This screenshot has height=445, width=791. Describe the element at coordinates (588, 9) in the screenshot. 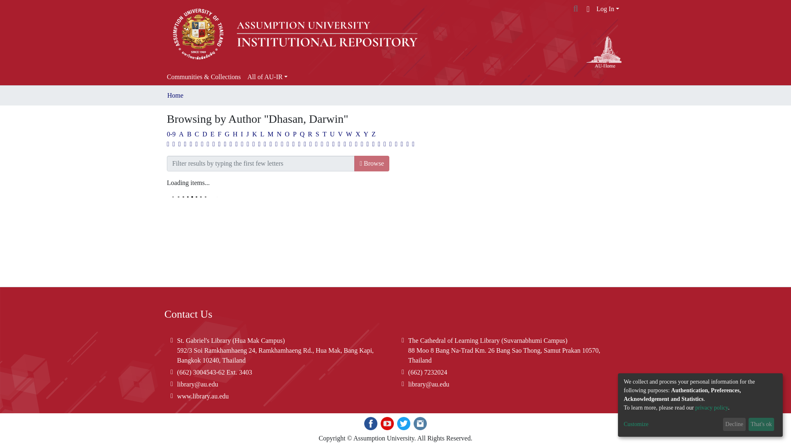

I see `Language switch` at that location.